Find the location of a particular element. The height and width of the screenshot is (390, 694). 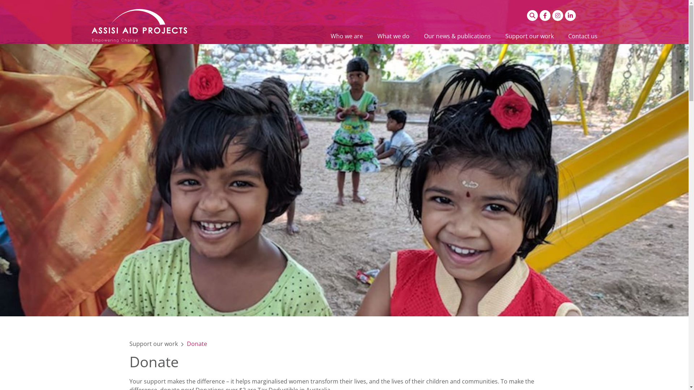

Facebook is located at coordinates (545, 16).